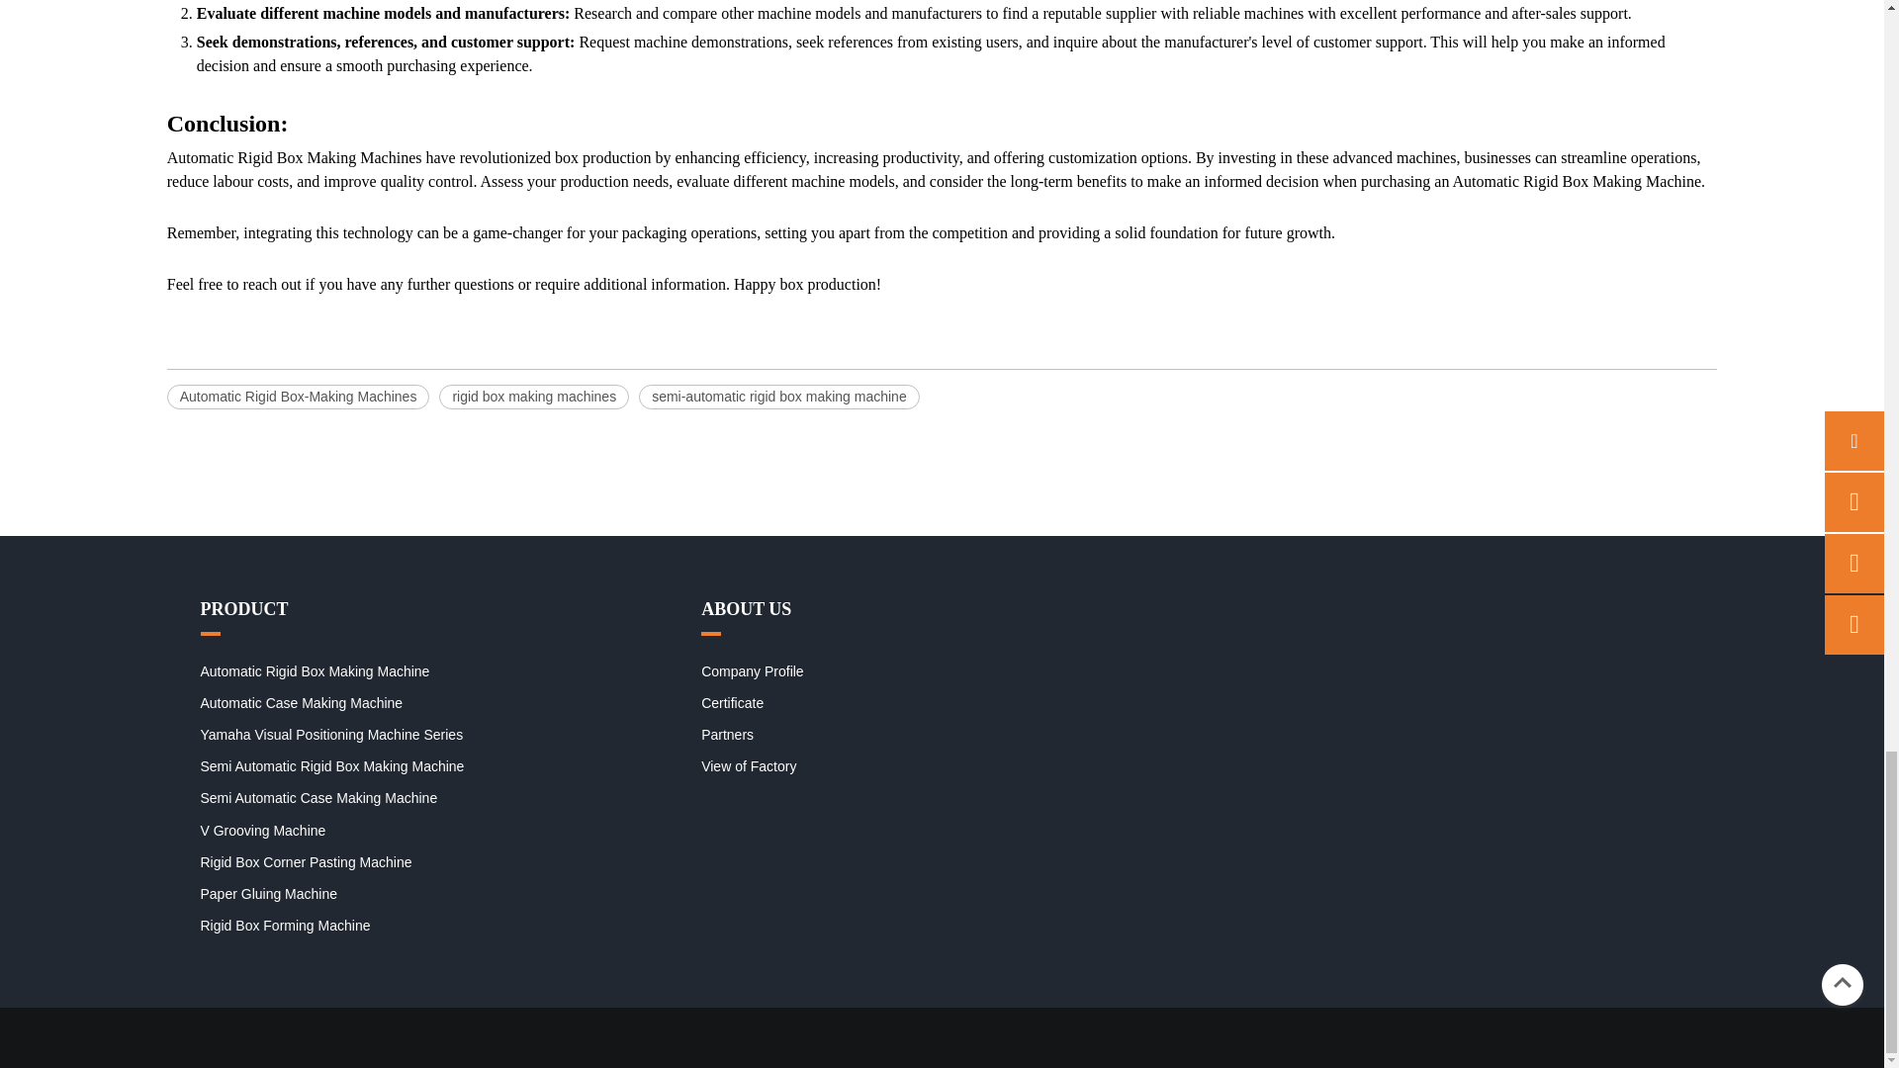 Image resolution: width=1899 pixels, height=1068 pixels. I want to click on semi-automatic rigid box making machine, so click(778, 396).